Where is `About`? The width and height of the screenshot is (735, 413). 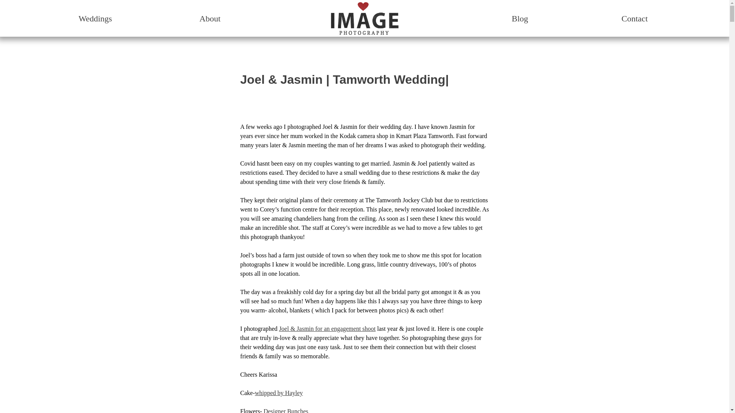 About is located at coordinates (210, 18).